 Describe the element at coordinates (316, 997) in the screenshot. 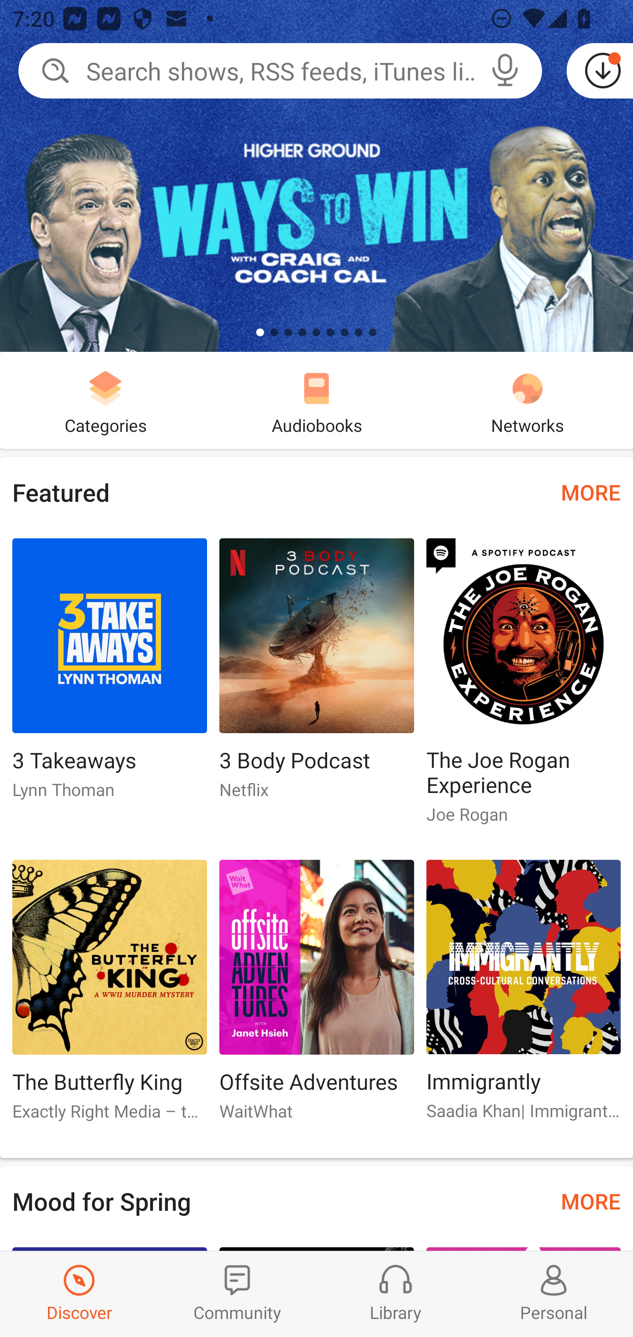

I see `Offsite Adventures Offsite Adventures WaitWhat` at that location.